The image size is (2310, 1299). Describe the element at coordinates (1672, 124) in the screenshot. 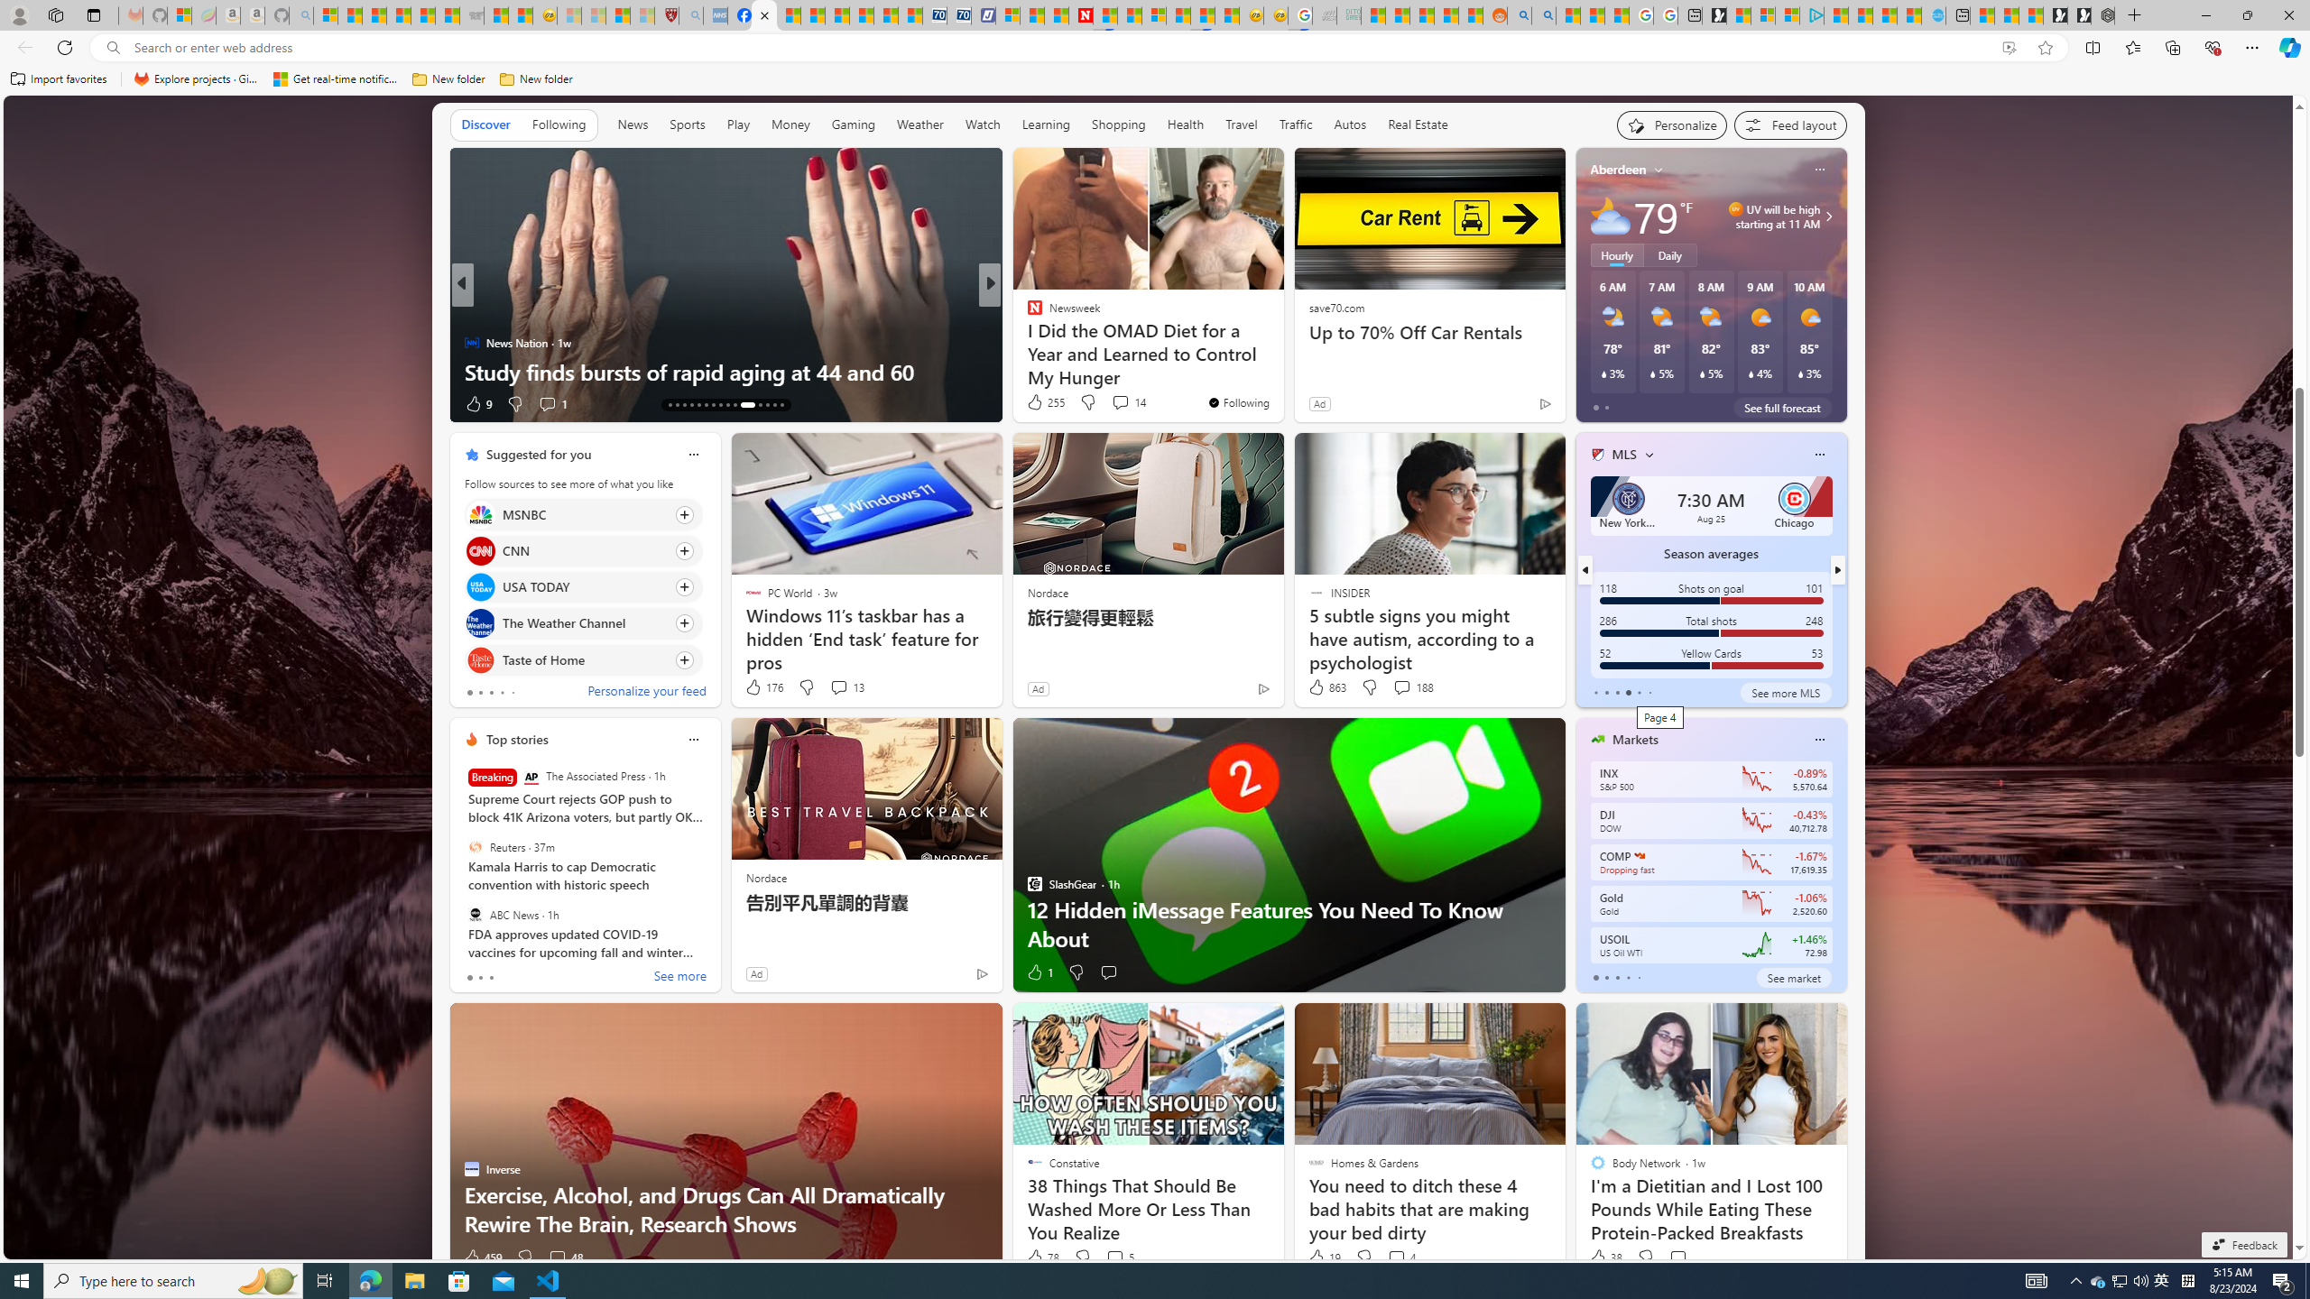

I see `Personalize your feed"` at that location.